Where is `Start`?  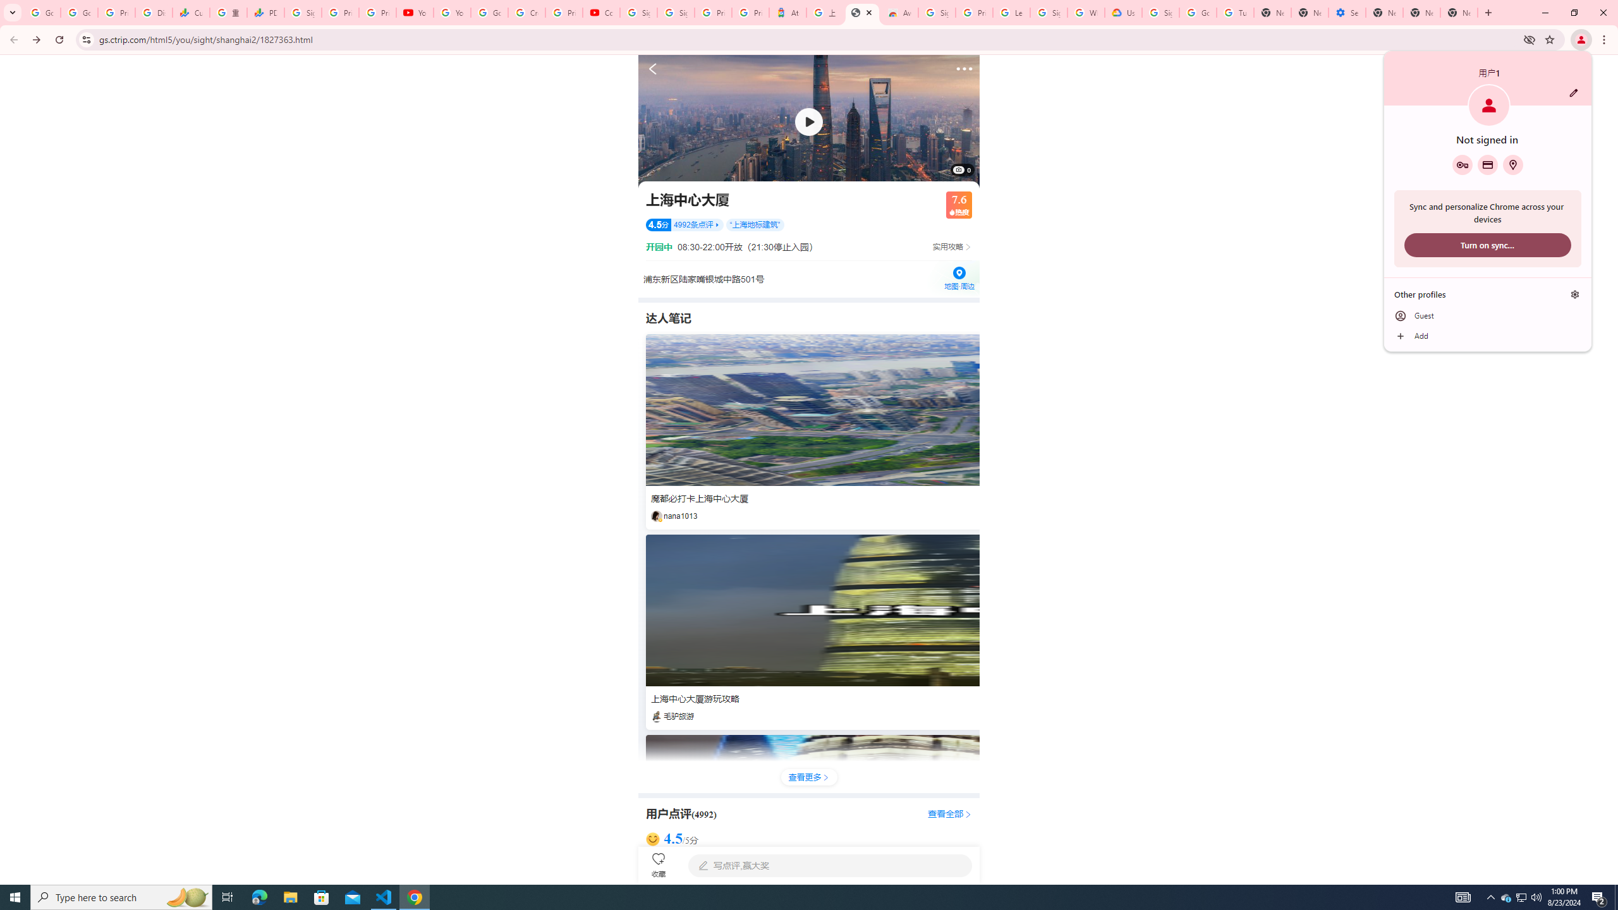
Start is located at coordinates (15, 897).